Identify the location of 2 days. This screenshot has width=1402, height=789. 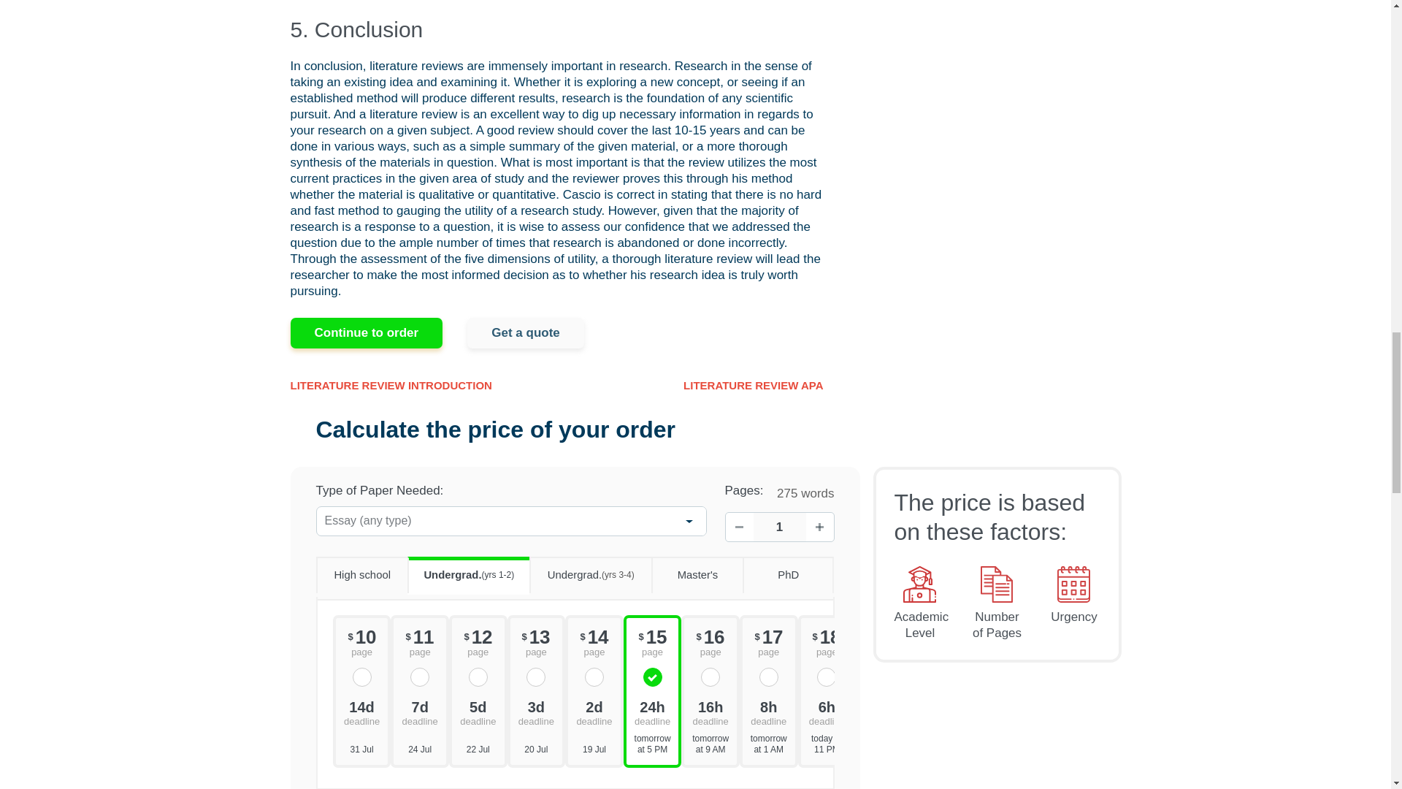
(594, 712).